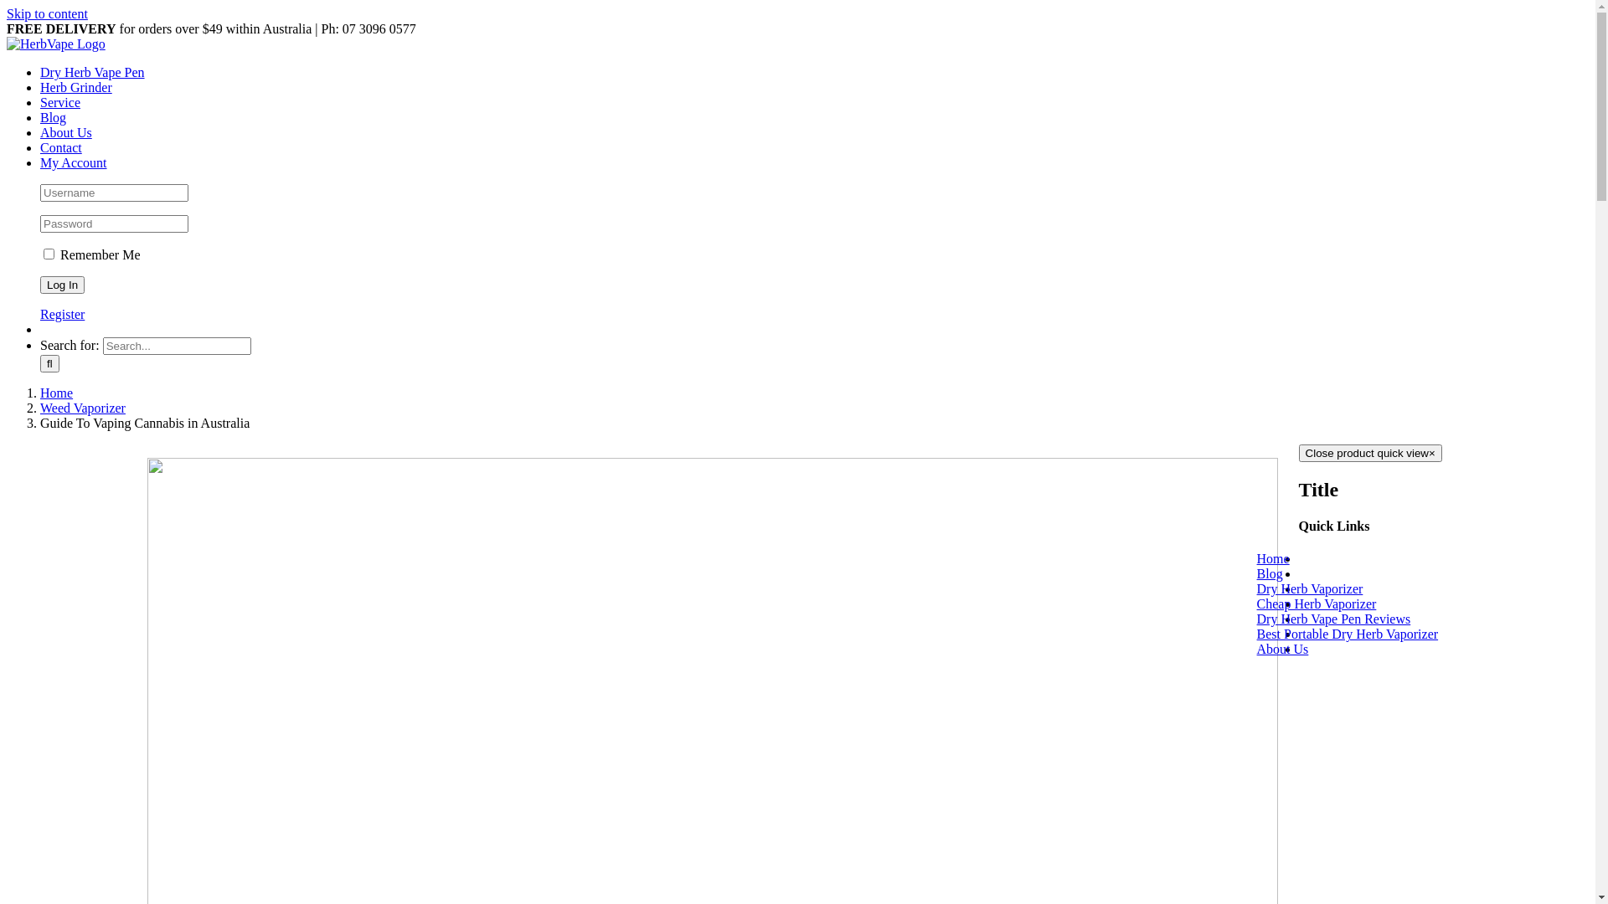  What do you see at coordinates (92, 72) in the screenshot?
I see `Dry Herb Vape Pen` at bounding box center [92, 72].